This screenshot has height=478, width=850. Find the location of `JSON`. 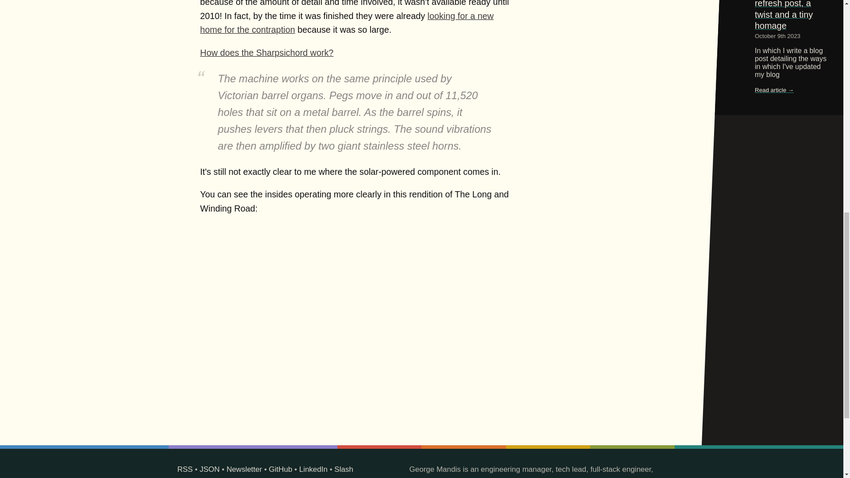

JSON is located at coordinates (209, 469).